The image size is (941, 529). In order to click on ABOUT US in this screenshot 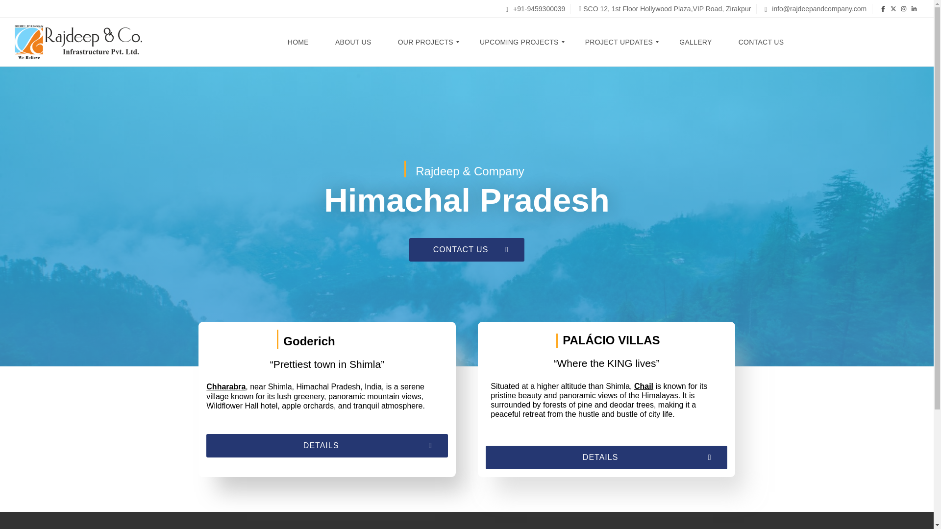, I will do `click(353, 42)`.